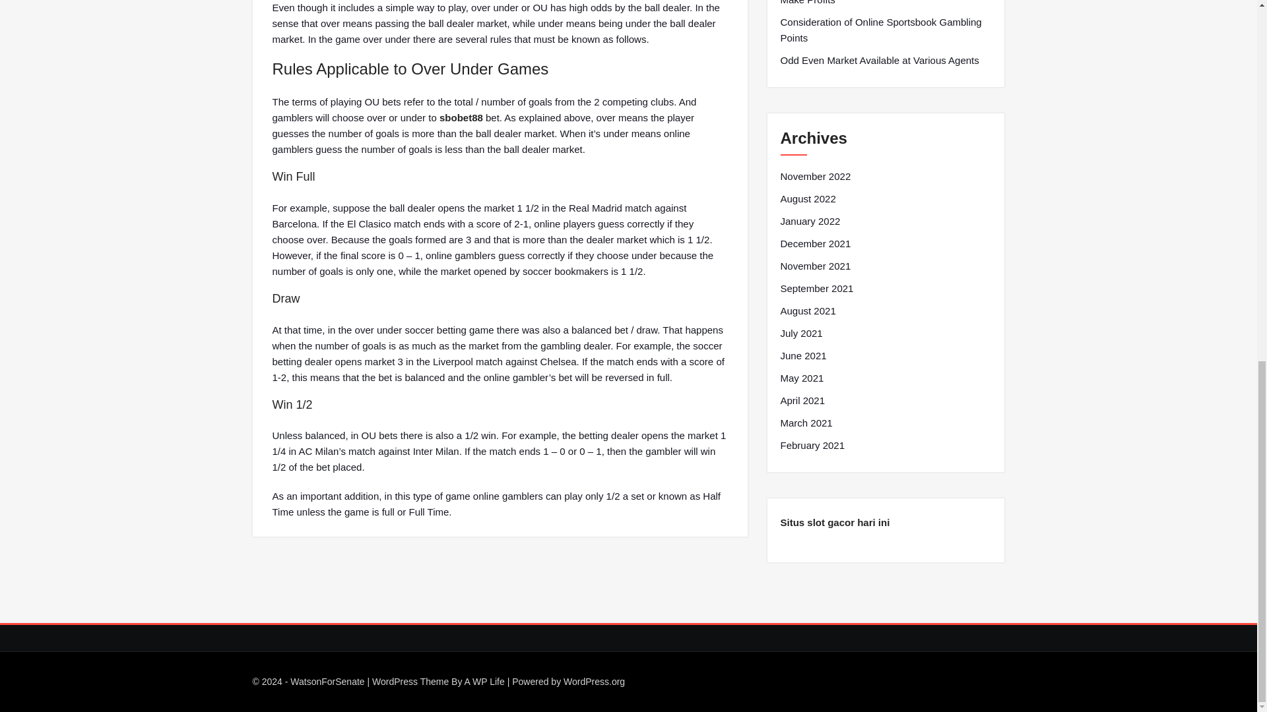  What do you see at coordinates (886, 30) in the screenshot?
I see `Consideration of Online Sportsbook Gambling Points` at bounding box center [886, 30].